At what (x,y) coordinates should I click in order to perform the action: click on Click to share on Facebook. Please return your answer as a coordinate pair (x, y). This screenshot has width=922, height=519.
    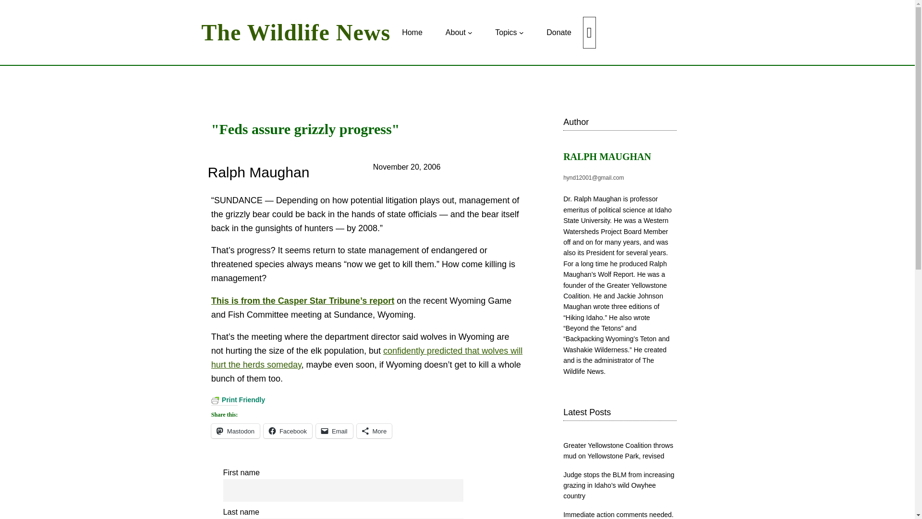
    Looking at the image, I should click on (288, 431).